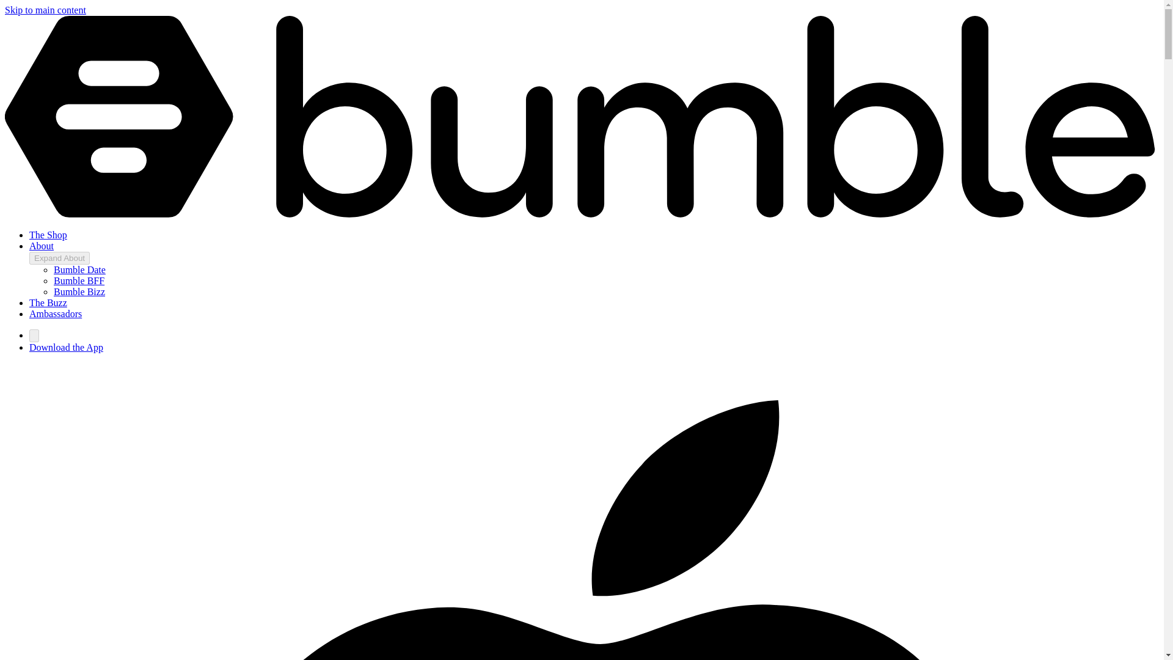 This screenshot has width=1173, height=660. What do you see at coordinates (56, 313) in the screenshot?
I see `Ambassadors` at bounding box center [56, 313].